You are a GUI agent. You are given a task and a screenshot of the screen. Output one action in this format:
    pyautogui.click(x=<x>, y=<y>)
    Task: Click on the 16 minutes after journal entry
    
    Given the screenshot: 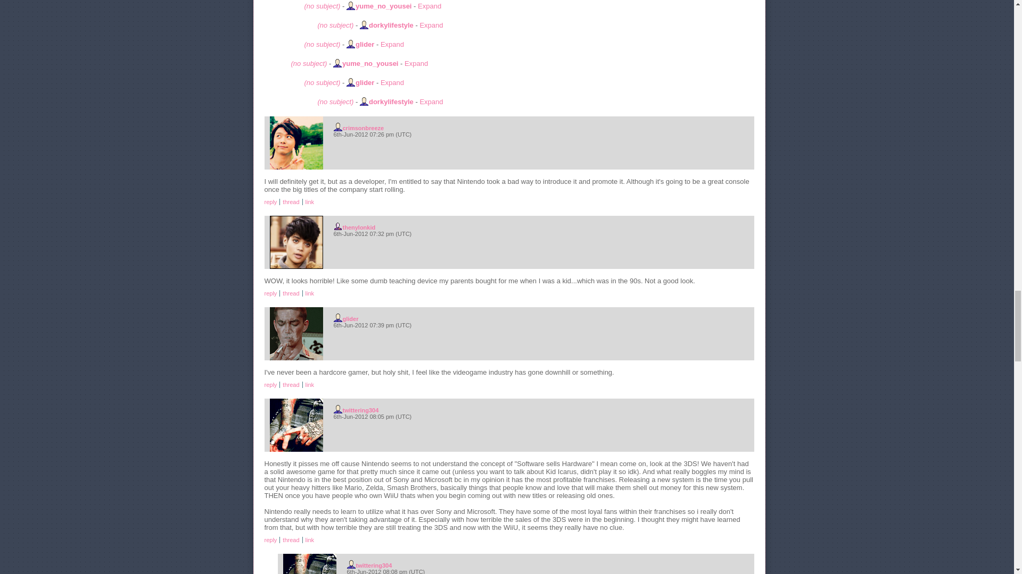 What is the action you would take?
    pyautogui.click(x=543, y=234)
    